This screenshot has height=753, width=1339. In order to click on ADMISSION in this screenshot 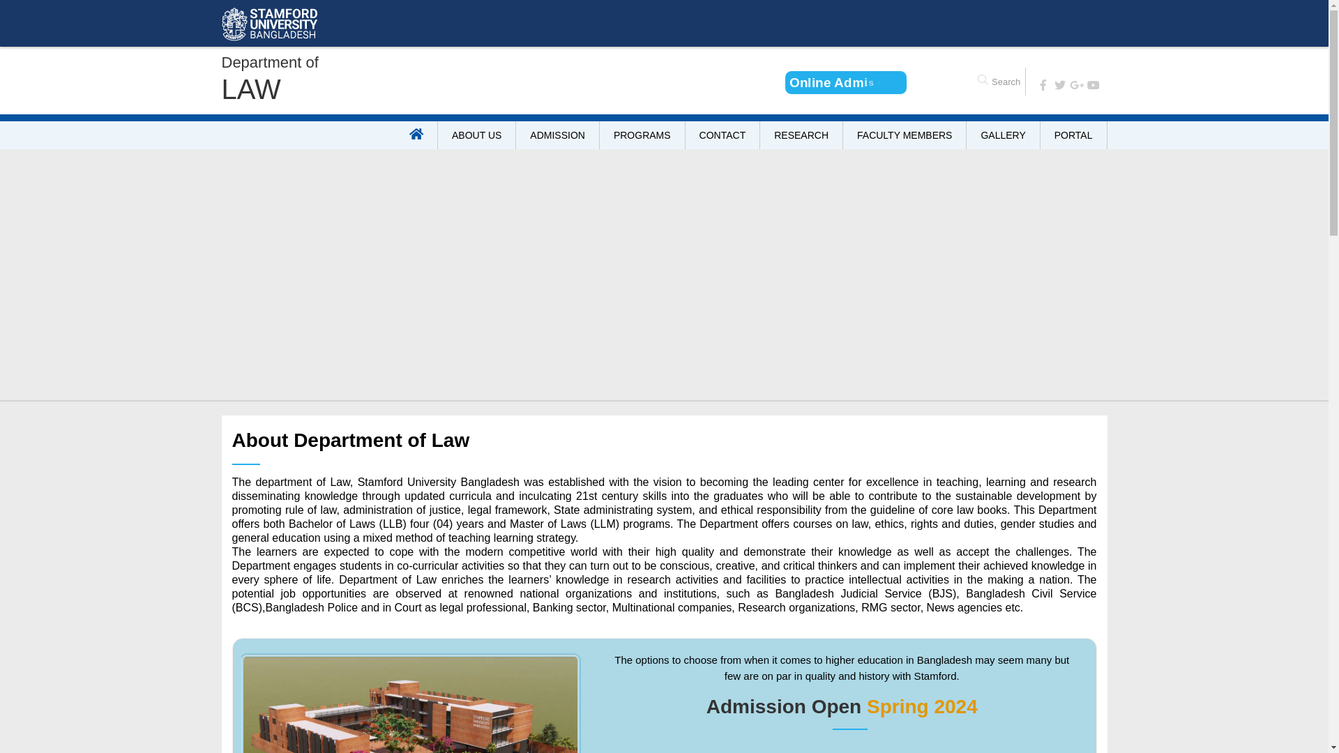, I will do `click(558, 135)`.